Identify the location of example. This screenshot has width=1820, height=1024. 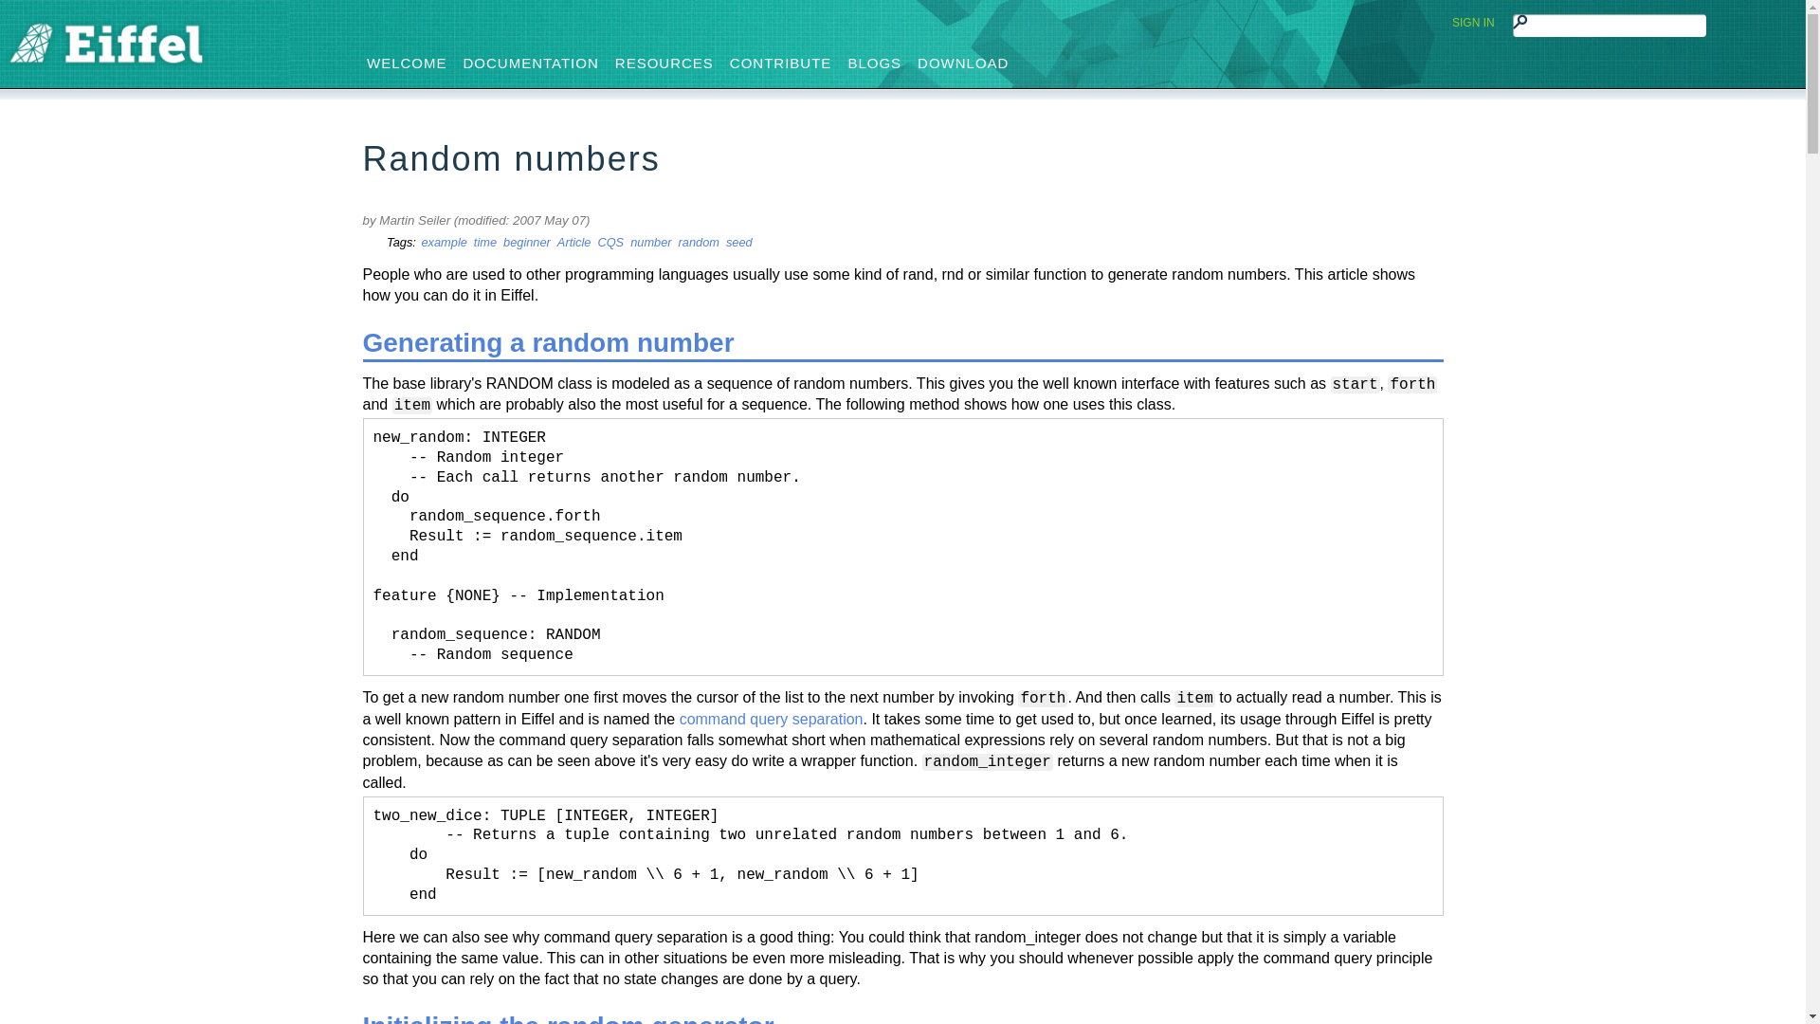
(443, 243).